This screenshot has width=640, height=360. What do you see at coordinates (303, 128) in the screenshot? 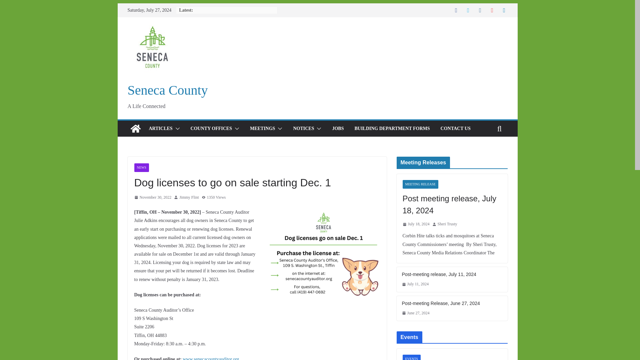
I see `NOTICES` at bounding box center [303, 128].